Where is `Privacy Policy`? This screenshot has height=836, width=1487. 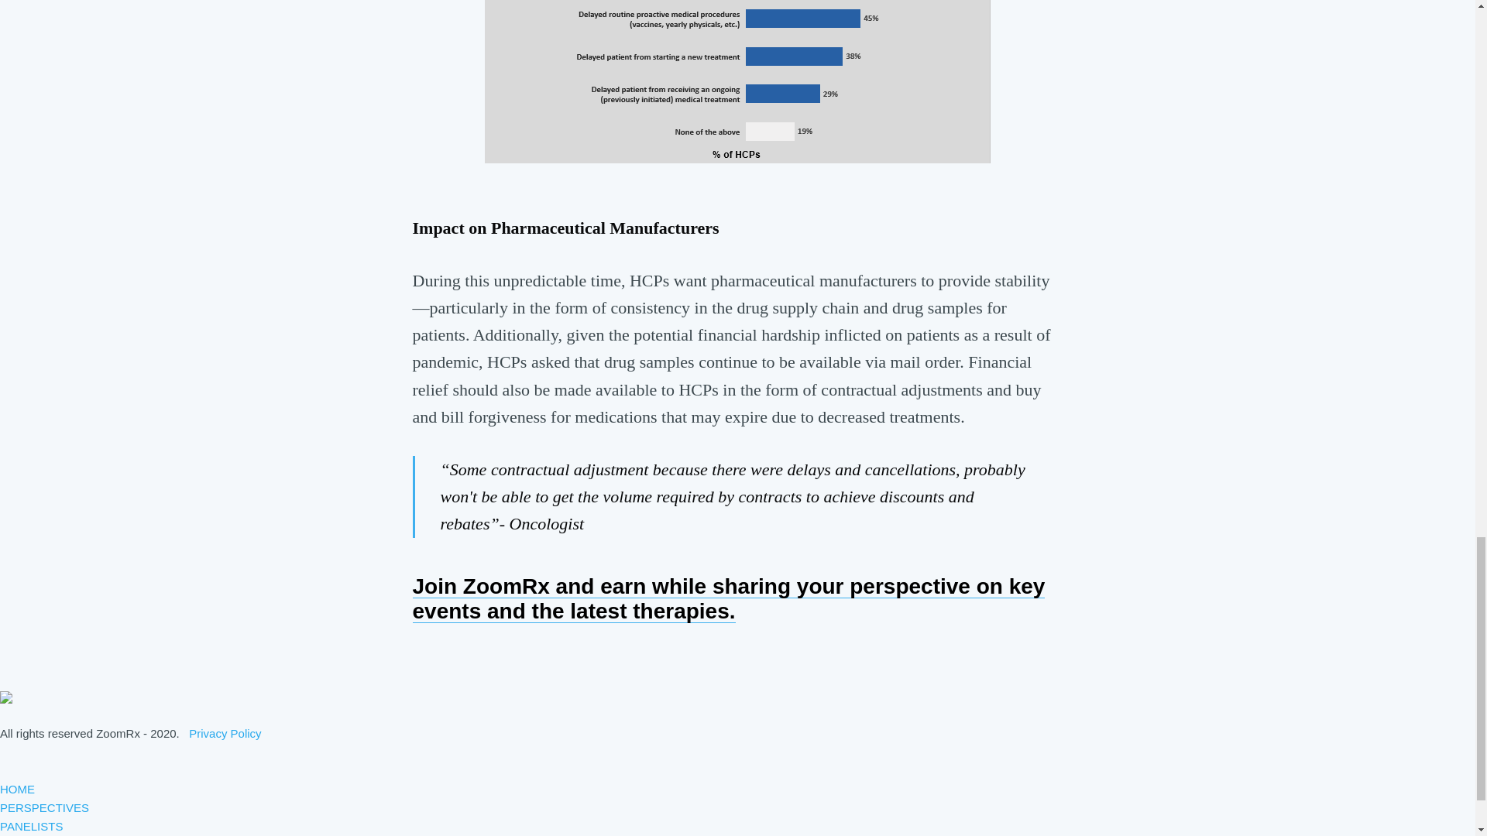 Privacy Policy is located at coordinates (225, 732).